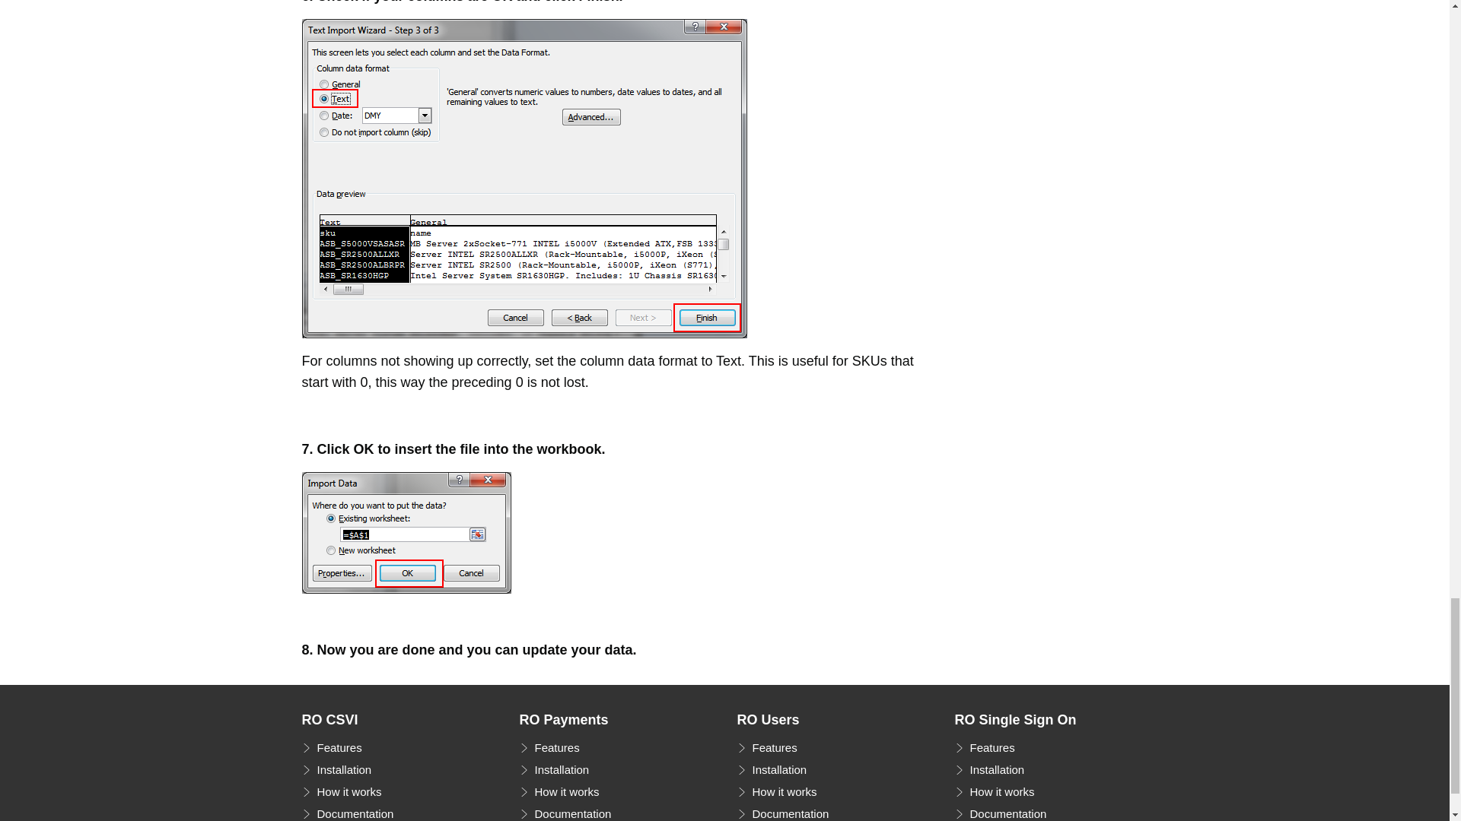  I want to click on How it works, so click(341, 792).